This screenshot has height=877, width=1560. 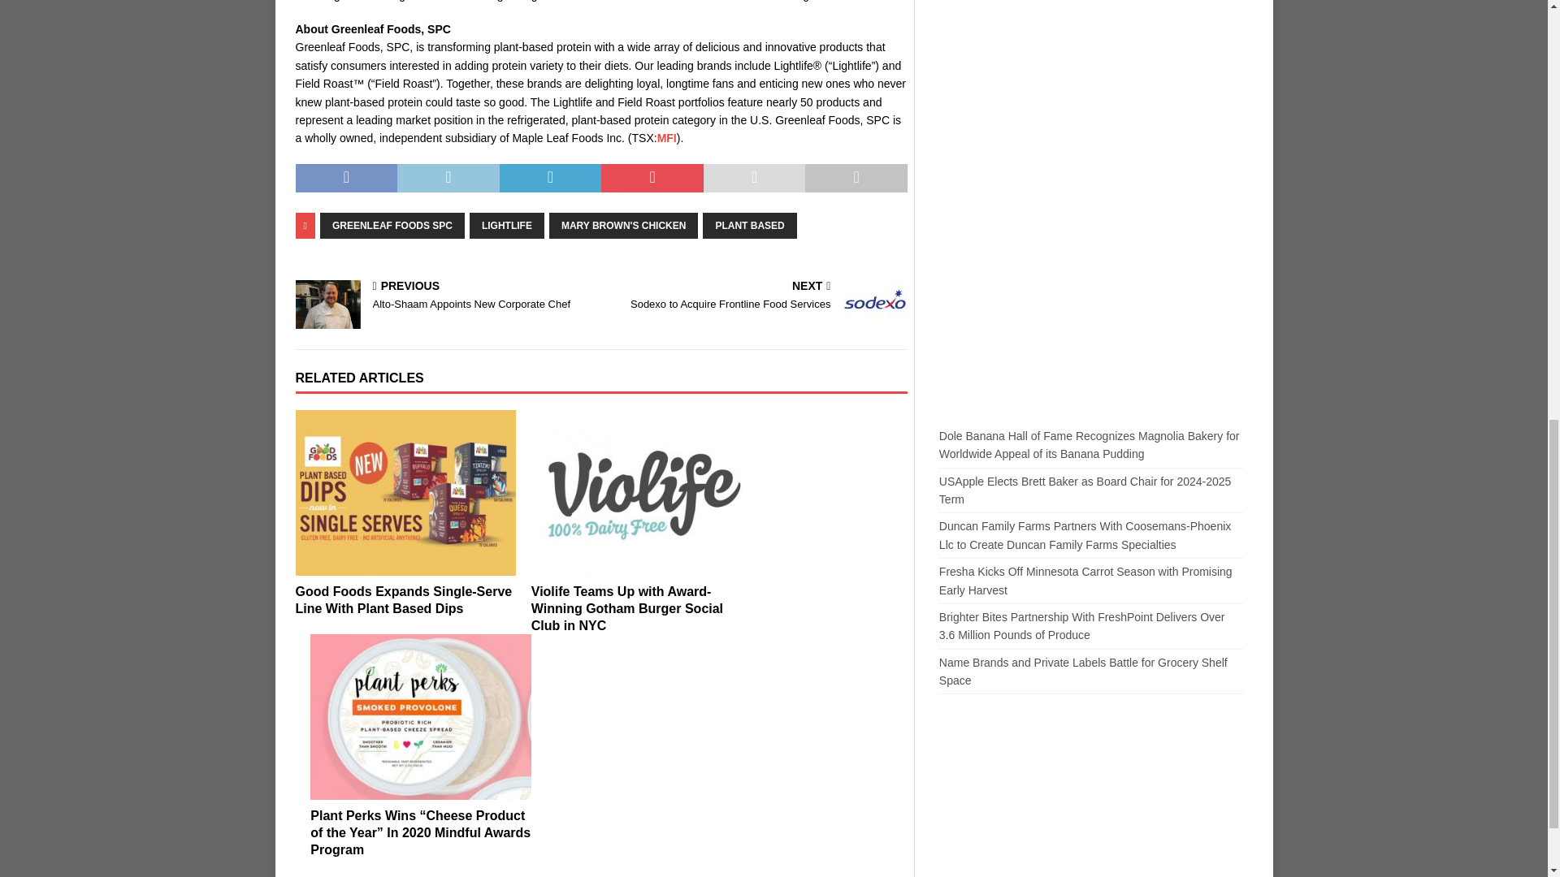 What do you see at coordinates (405, 600) in the screenshot?
I see `Good Foods Expands Single-Serve Line With Plant Based Dips` at bounding box center [405, 600].